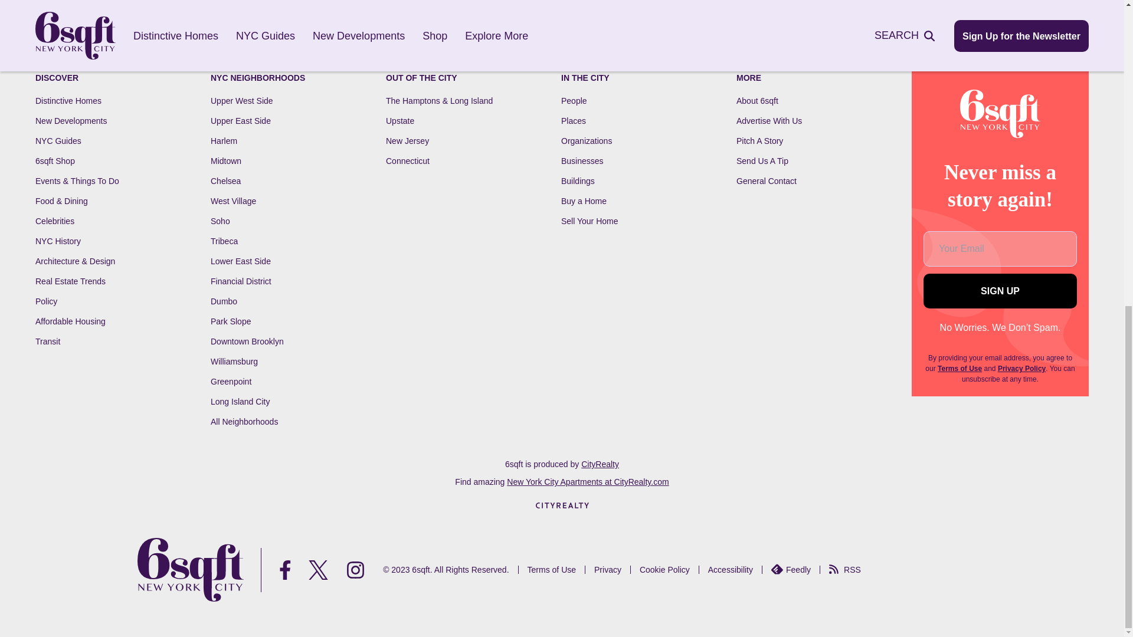 The image size is (1133, 637). I want to click on NYC Guides, so click(58, 141).